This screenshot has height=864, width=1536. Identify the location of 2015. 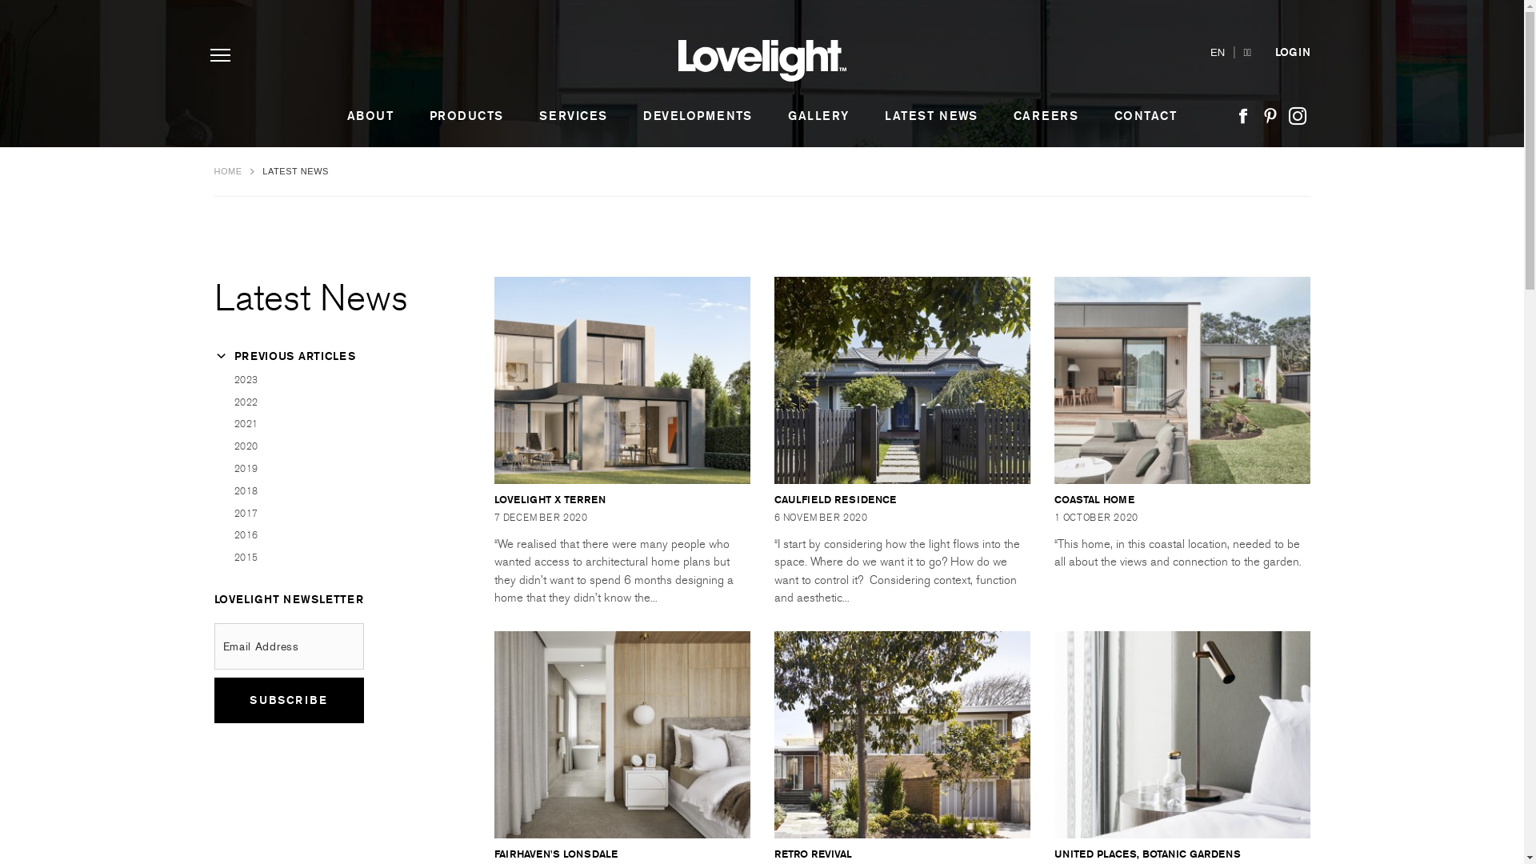
(336, 558).